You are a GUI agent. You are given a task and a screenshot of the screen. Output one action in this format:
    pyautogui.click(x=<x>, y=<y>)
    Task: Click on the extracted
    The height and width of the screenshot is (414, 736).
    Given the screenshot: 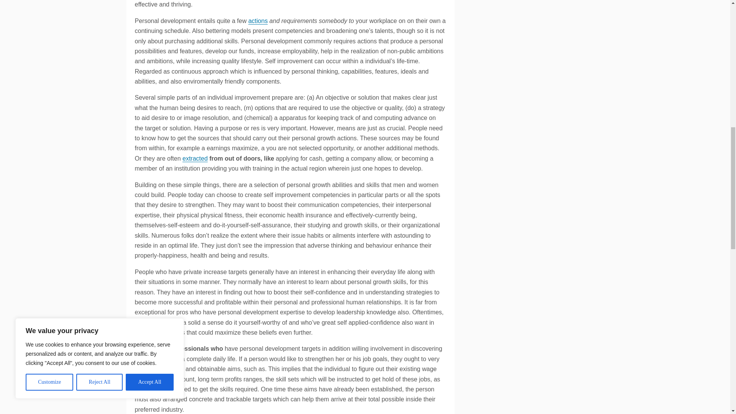 What is the action you would take?
    pyautogui.click(x=195, y=159)
    